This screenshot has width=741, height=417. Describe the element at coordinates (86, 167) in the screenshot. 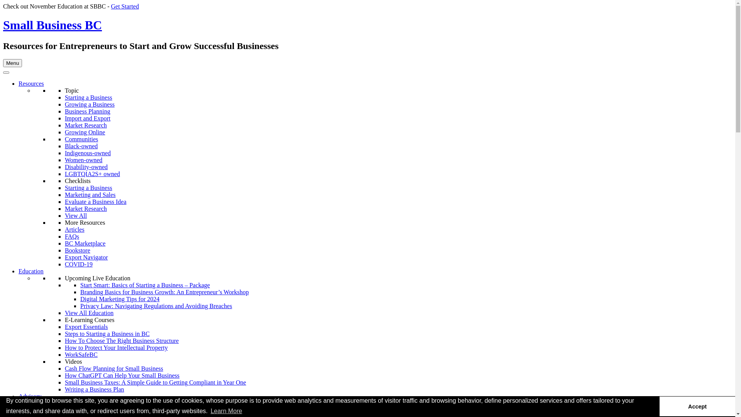

I see `Disability-owned` at that location.